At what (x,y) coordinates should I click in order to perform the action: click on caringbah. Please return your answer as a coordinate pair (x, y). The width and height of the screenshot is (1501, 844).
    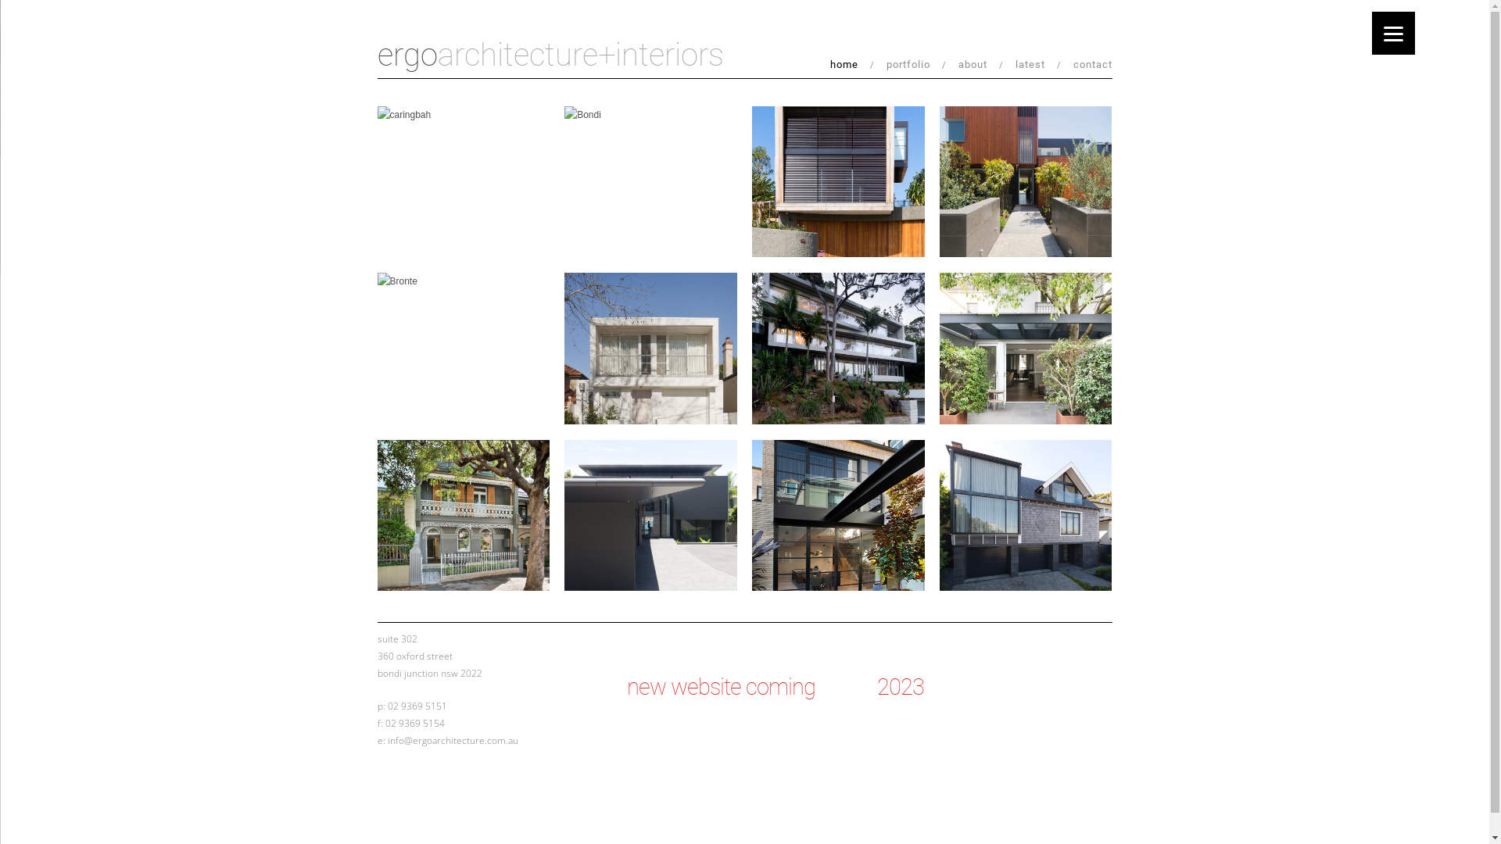
    Looking at the image, I should click on (463, 115).